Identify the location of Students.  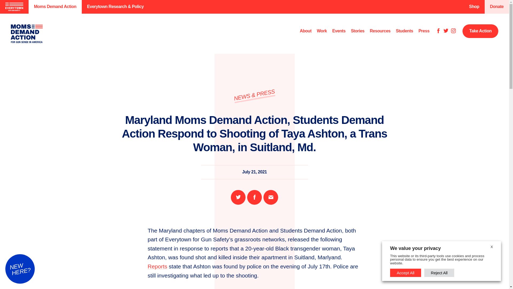
(405, 31).